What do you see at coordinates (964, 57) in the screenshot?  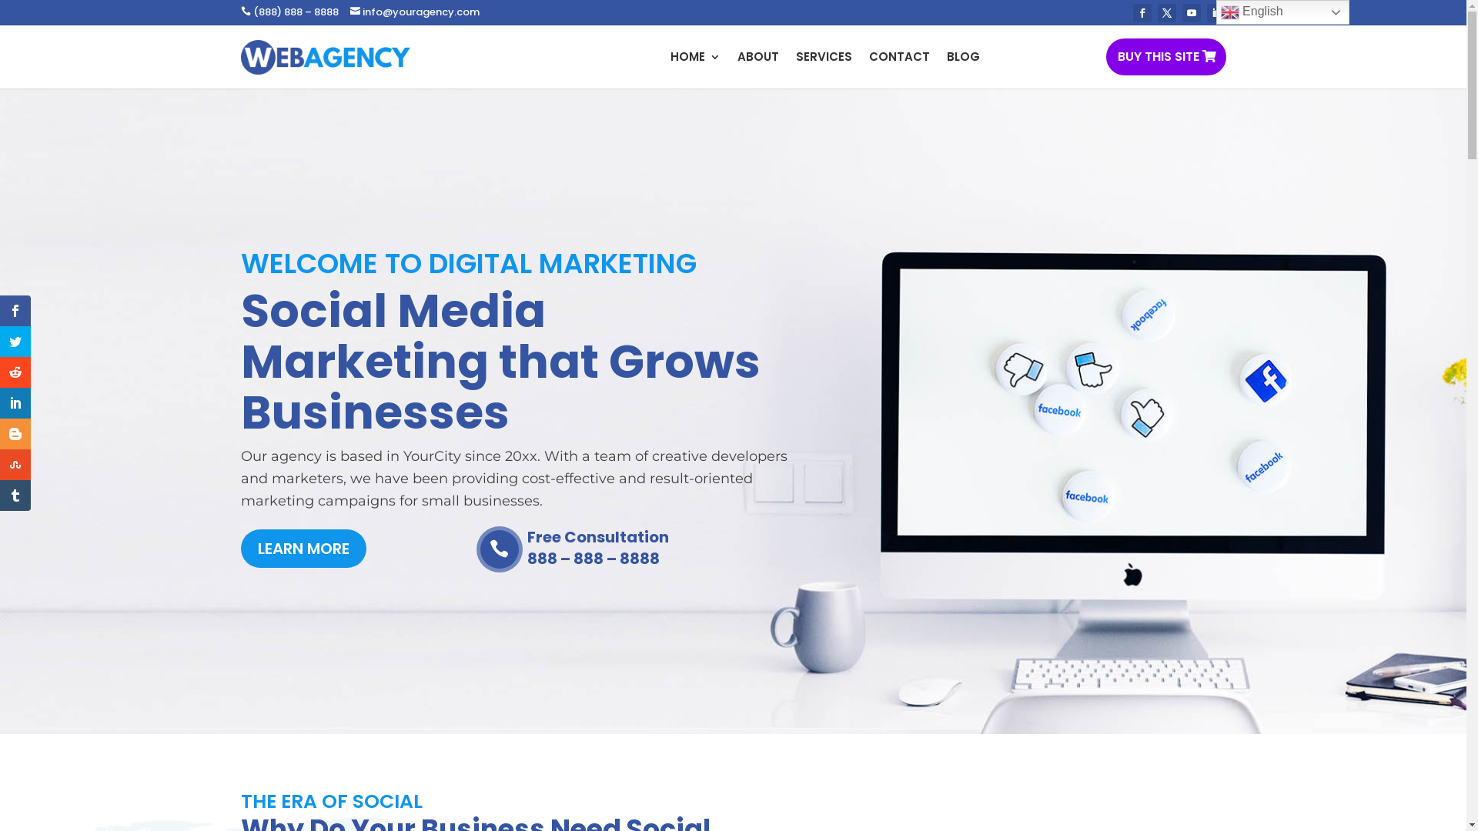 I see `BLOG` at bounding box center [964, 57].